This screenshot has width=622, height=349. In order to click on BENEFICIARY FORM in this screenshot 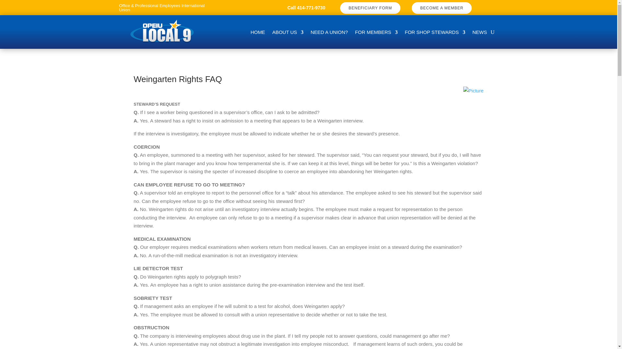, I will do `click(370, 8)`.